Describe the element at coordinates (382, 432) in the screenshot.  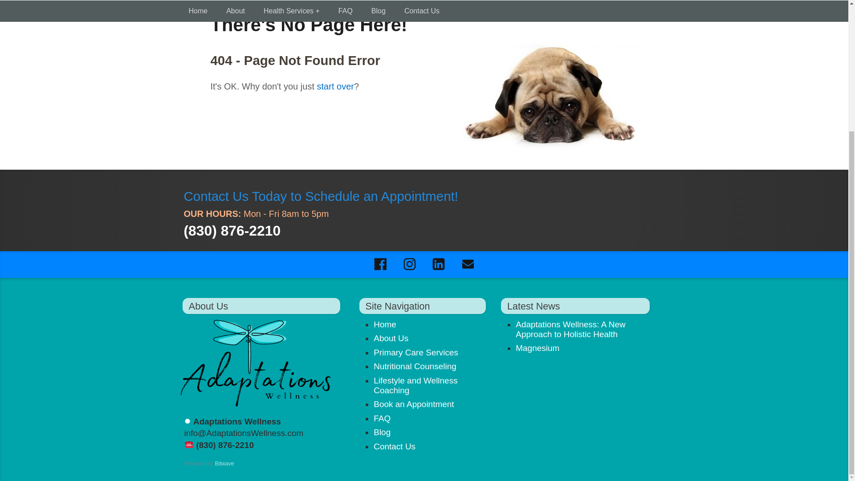
I see `Blog` at that location.